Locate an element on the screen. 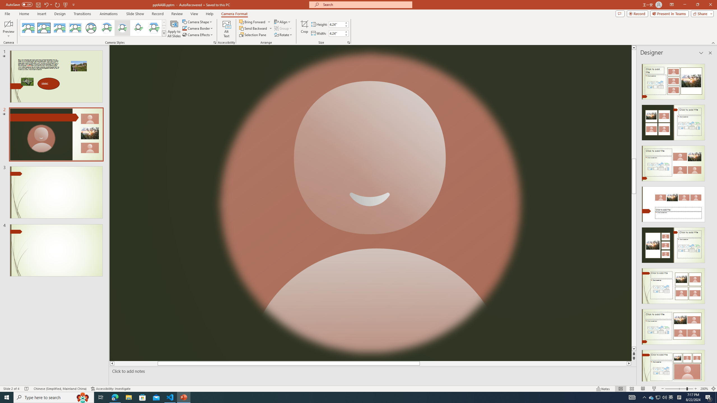  Reading View is located at coordinates (643, 389).